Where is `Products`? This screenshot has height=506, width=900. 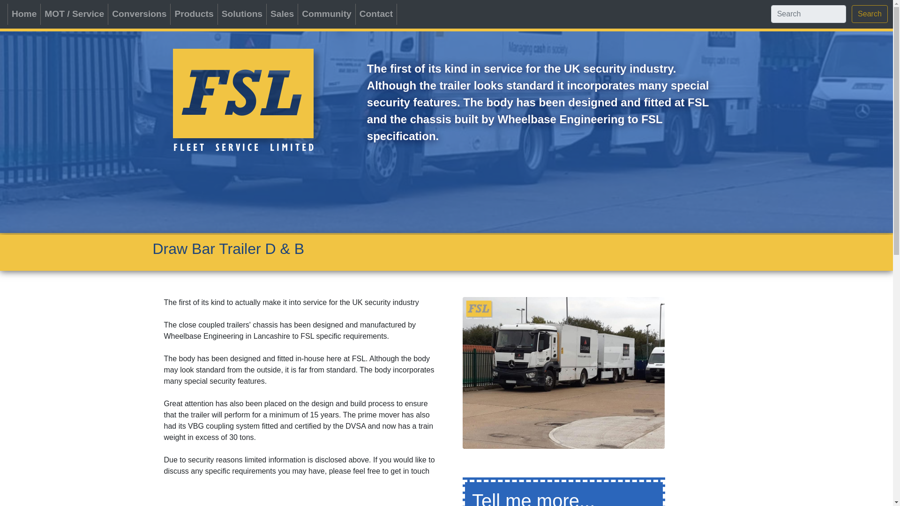 Products is located at coordinates (194, 14).